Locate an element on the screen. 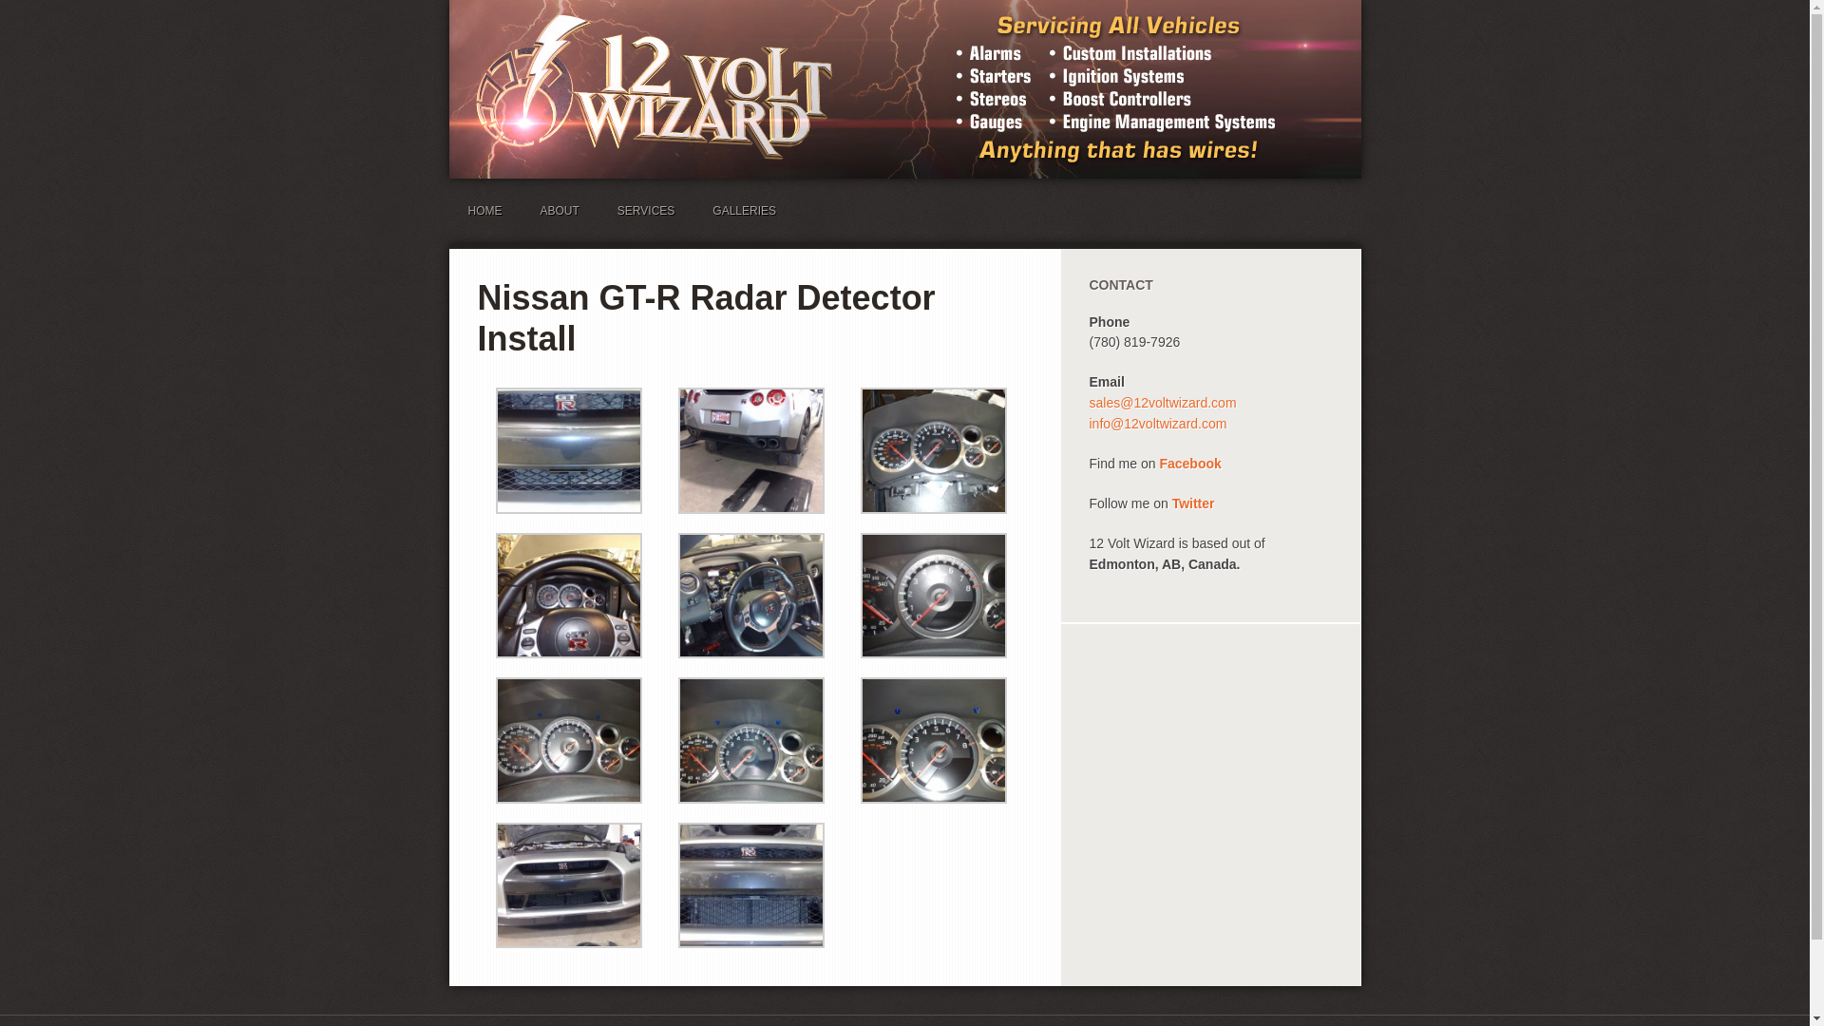 This screenshot has height=1026, width=1824. info@12voltwizard.com is located at coordinates (1157, 424).